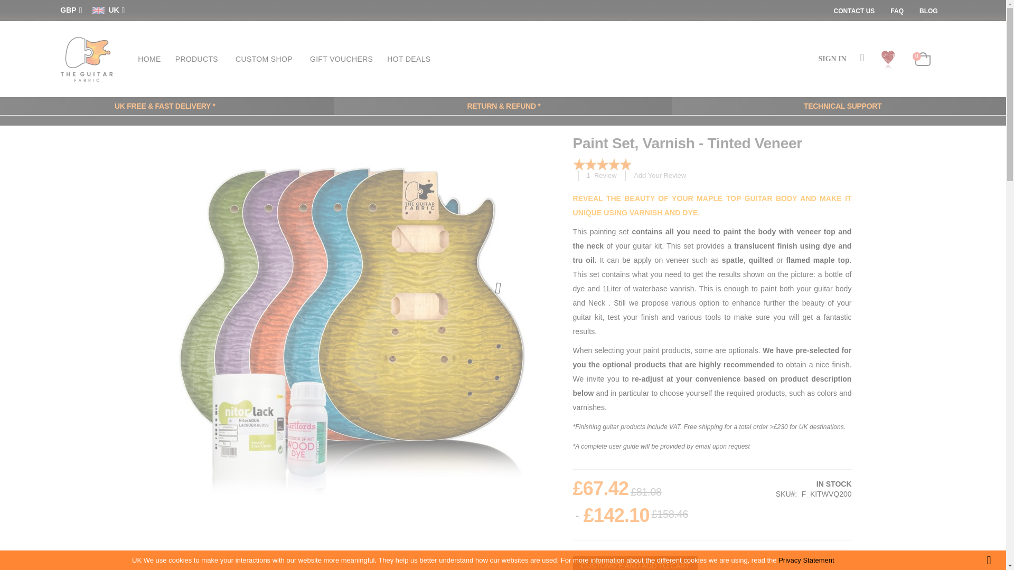 This screenshot has height=570, width=1014. Describe the element at coordinates (928, 11) in the screenshot. I see `BLOG` at that location.